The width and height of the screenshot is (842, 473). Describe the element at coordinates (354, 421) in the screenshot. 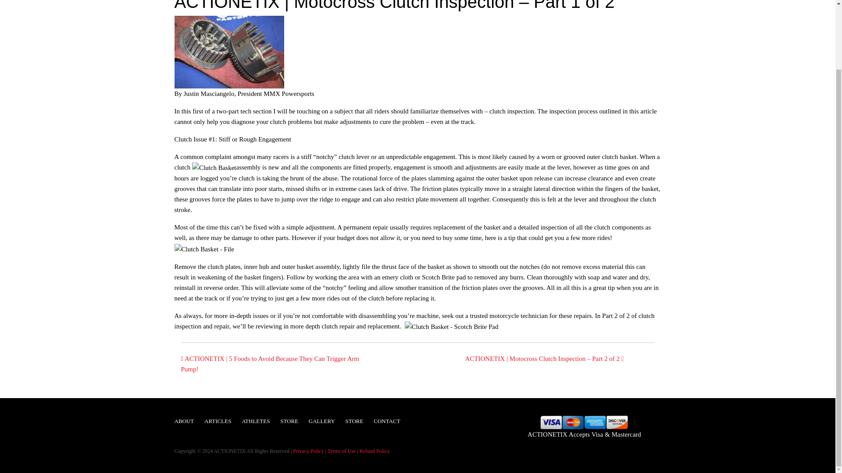

I see `STORE` at that location.